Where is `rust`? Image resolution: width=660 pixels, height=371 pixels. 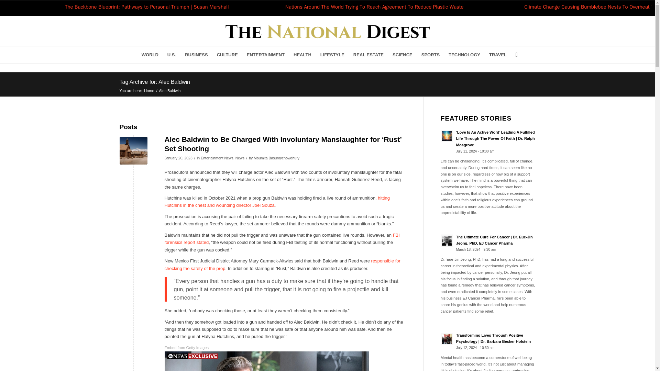
rust is located at coordinates (133, 150).